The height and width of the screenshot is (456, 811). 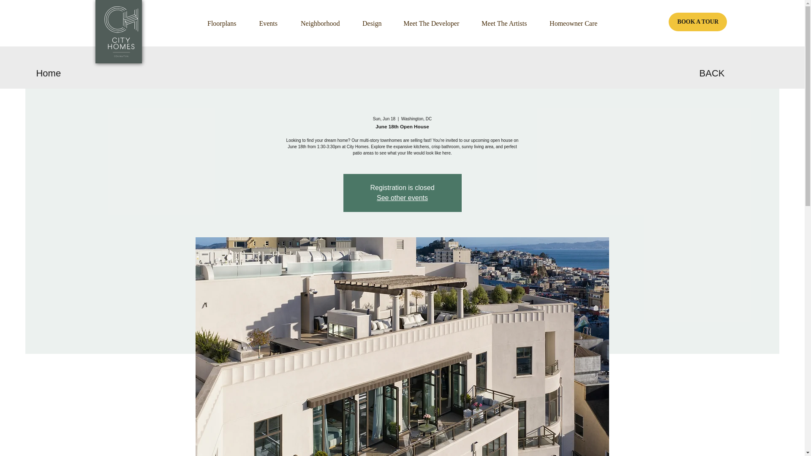 What do you see at coordinates (320, 23) in the screenshot?
I see `Neighborhood` at bounding box center [320, 23].